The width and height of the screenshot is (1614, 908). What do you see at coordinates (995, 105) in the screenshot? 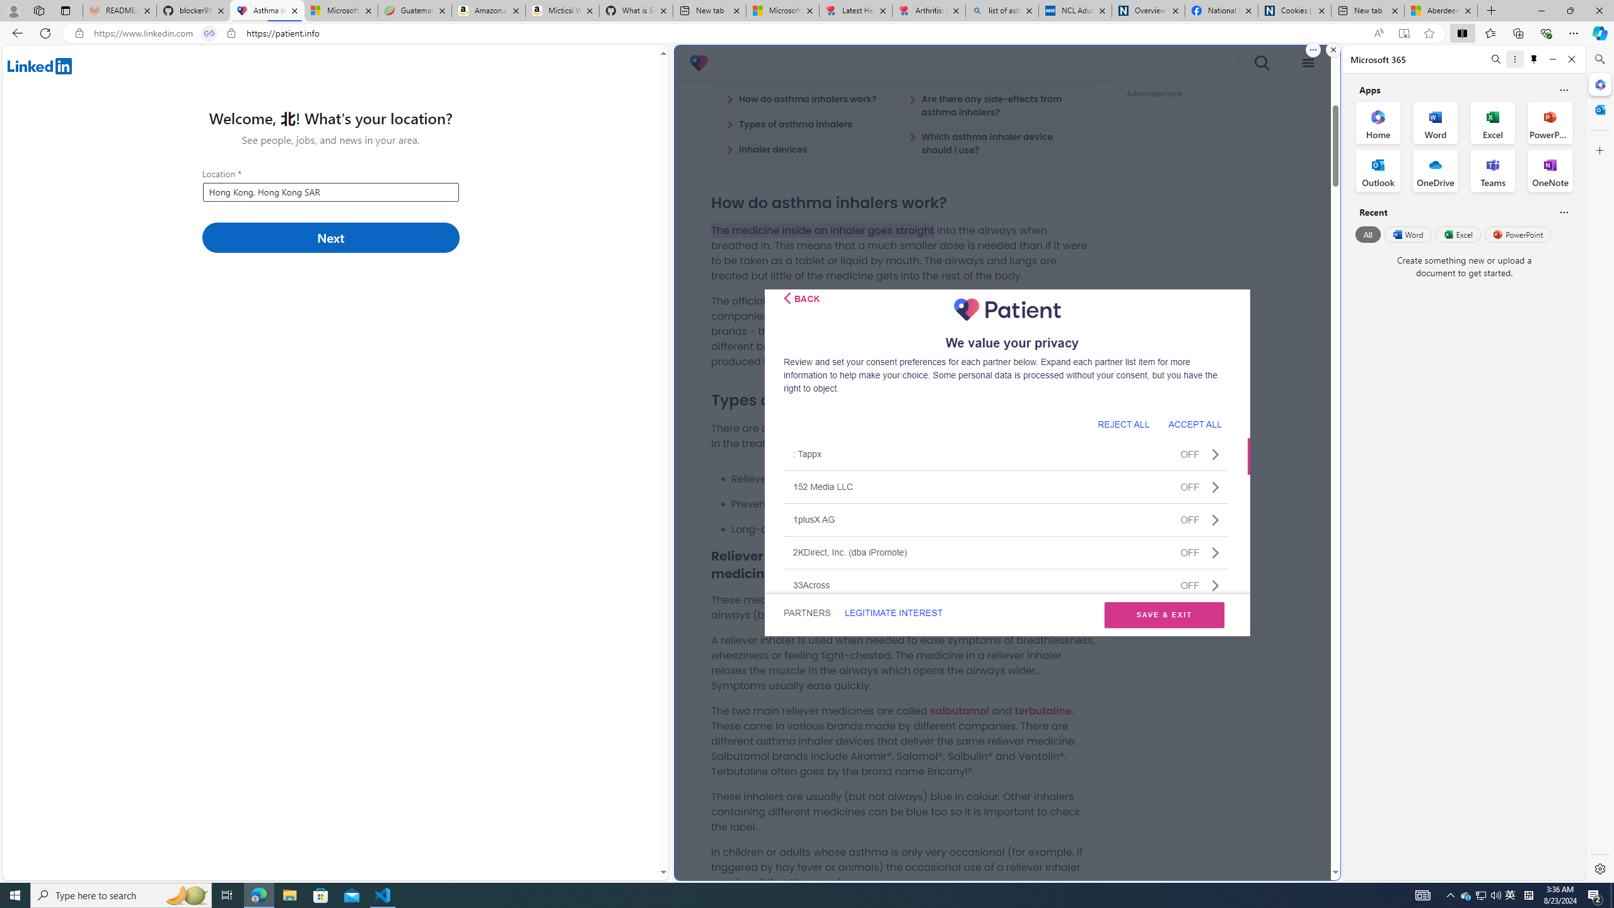
I see `Are there any side-effects from asthma inhalers?` at bounding box center [995, 105].